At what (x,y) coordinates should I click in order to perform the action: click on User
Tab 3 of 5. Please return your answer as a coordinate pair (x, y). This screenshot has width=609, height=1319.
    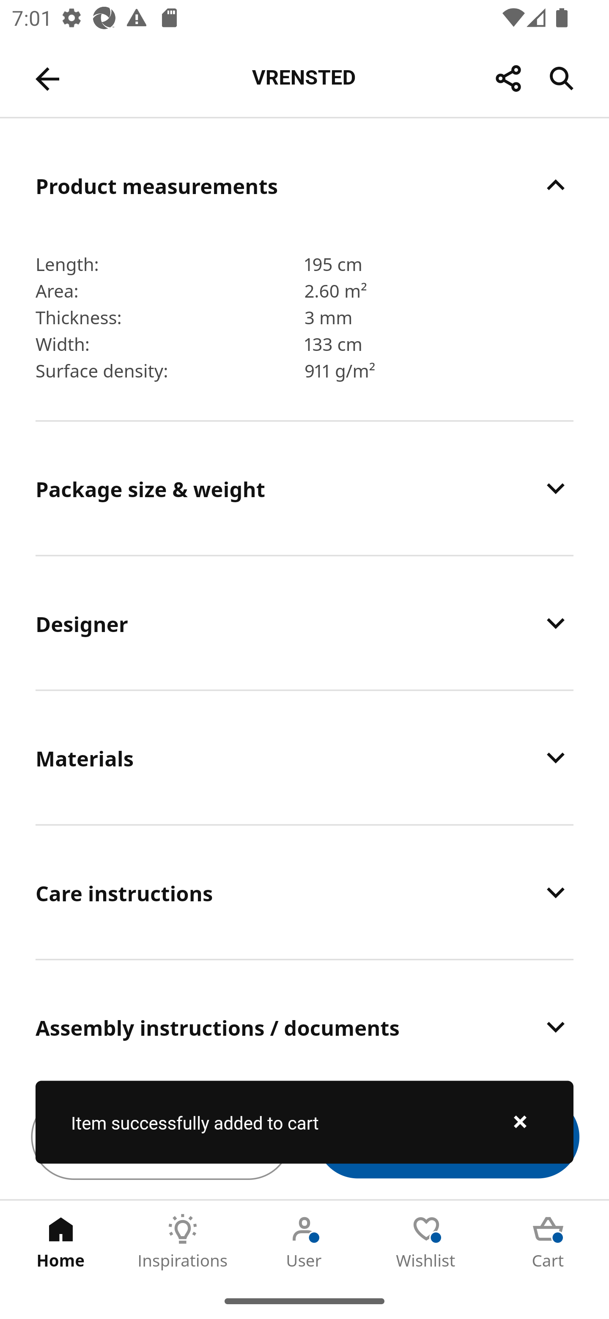
    Looking at the image, I should click on (304, 1242).